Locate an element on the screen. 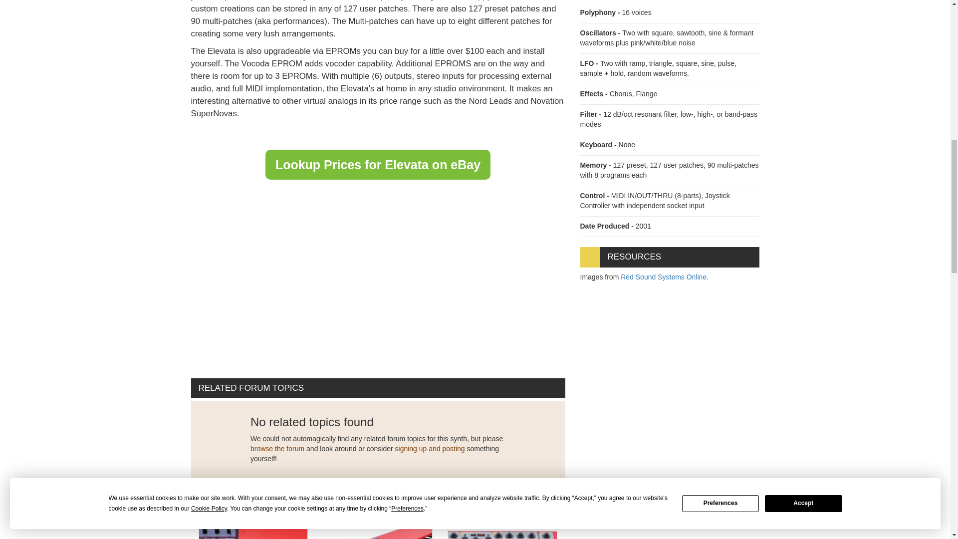 Image resolution: width=958 pixels, height=539 pixels. signing up and posting is located at coordinates (430, 449).